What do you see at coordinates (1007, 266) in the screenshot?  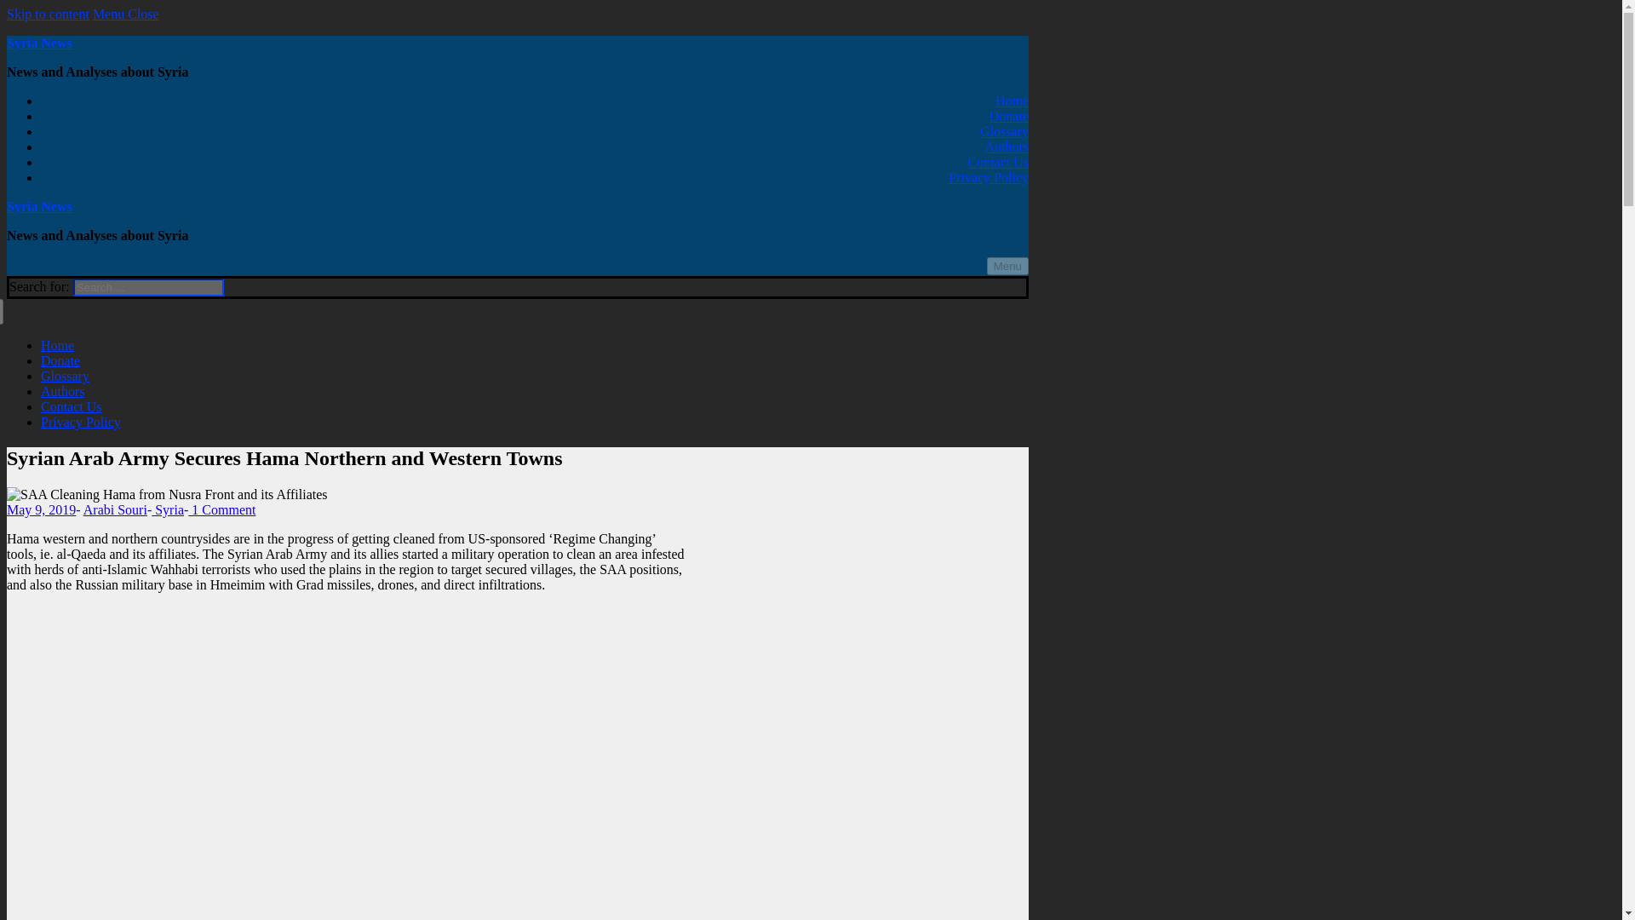 I see `Menu` at bounding box center [1007, 266].